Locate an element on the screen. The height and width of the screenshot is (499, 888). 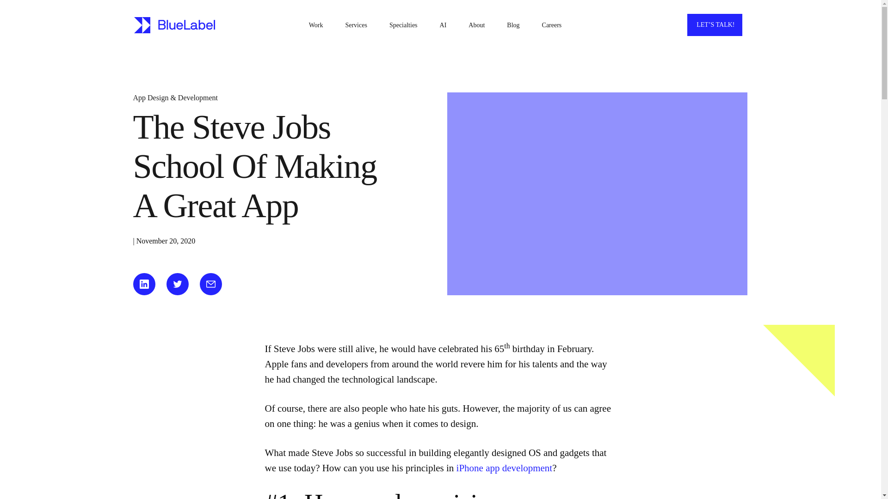
BlueLabel, a digital transformation agency is located at coordinates (175, 24).